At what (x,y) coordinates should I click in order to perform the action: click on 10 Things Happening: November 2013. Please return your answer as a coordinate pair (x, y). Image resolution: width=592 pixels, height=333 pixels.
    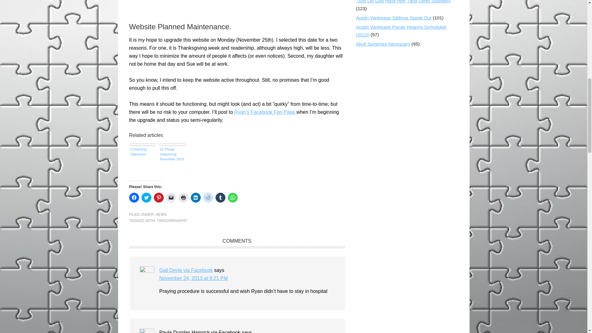
    Looking at the image, I should click on (172, 157).